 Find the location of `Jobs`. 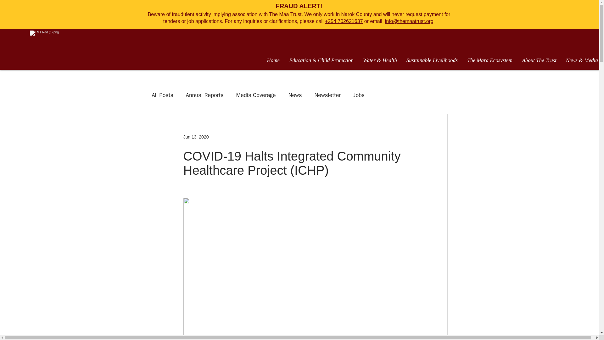

Jobs is located at coordinates (359, 95).